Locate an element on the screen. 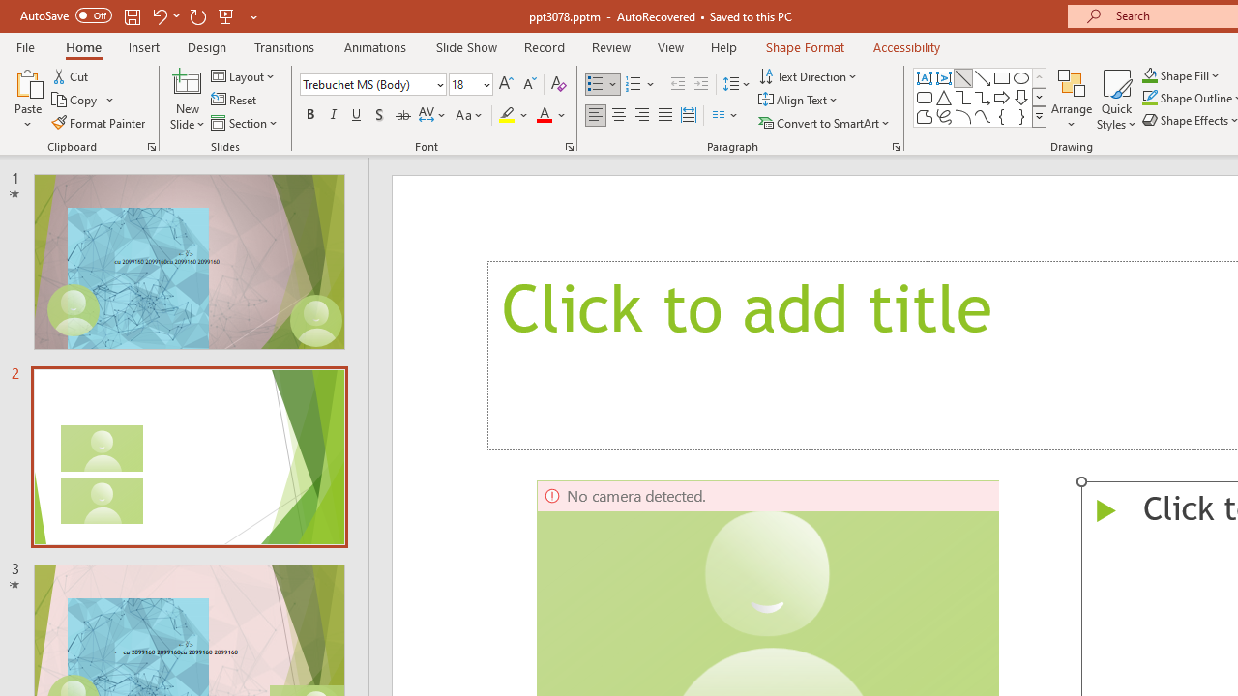 Image resolution: width=1238 pixels, height=696 pixels. Line Spacing is located at coordinates (737, 85).